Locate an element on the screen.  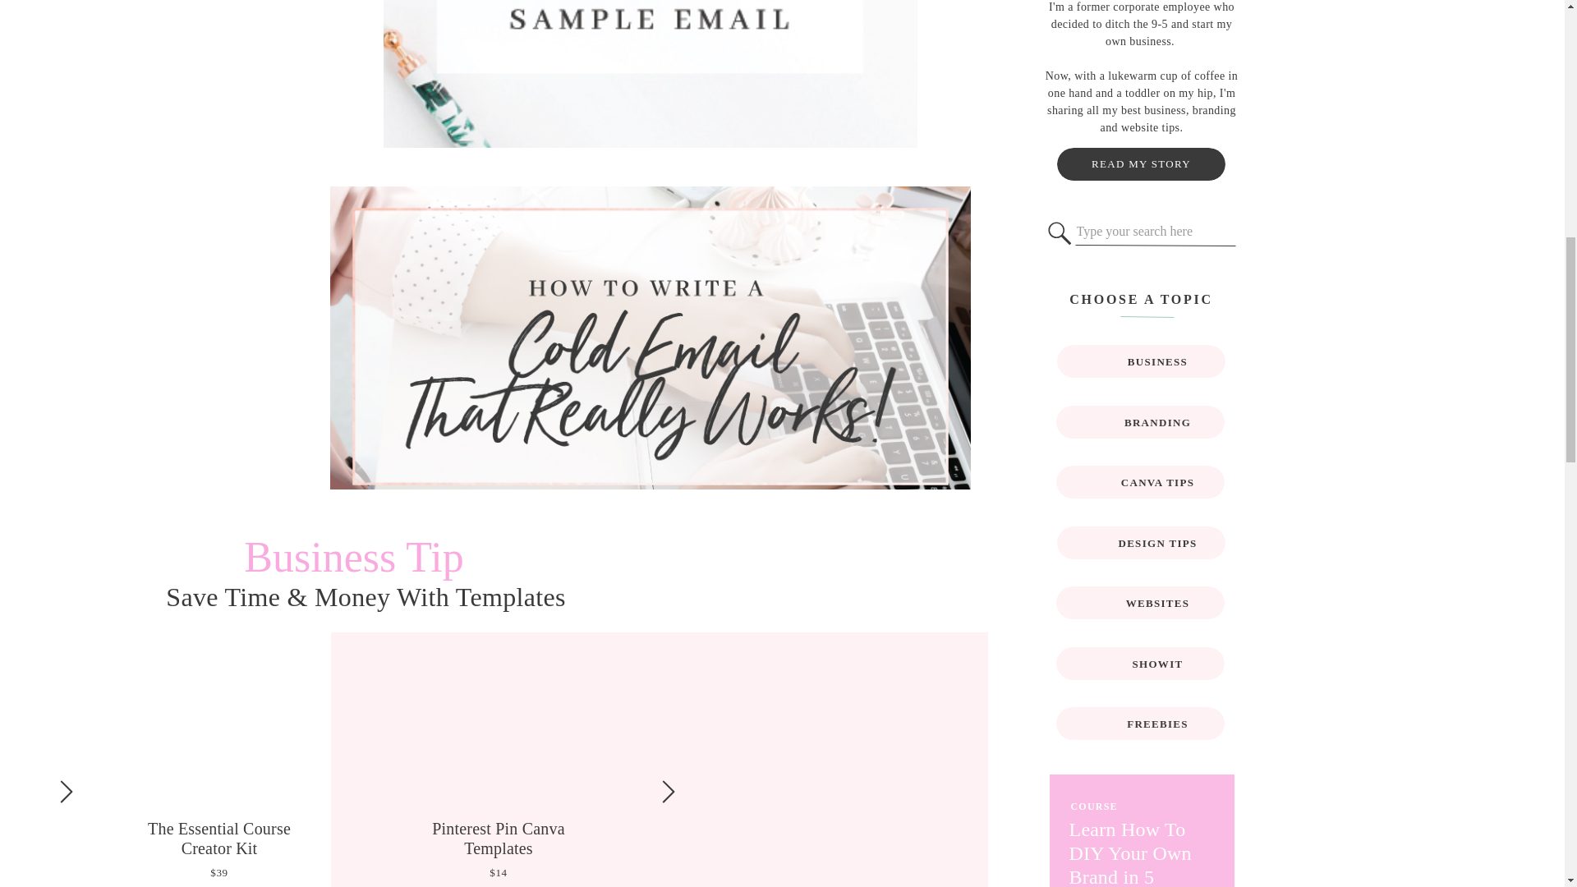
SHOWIT is located at coordinates (1156, 664).